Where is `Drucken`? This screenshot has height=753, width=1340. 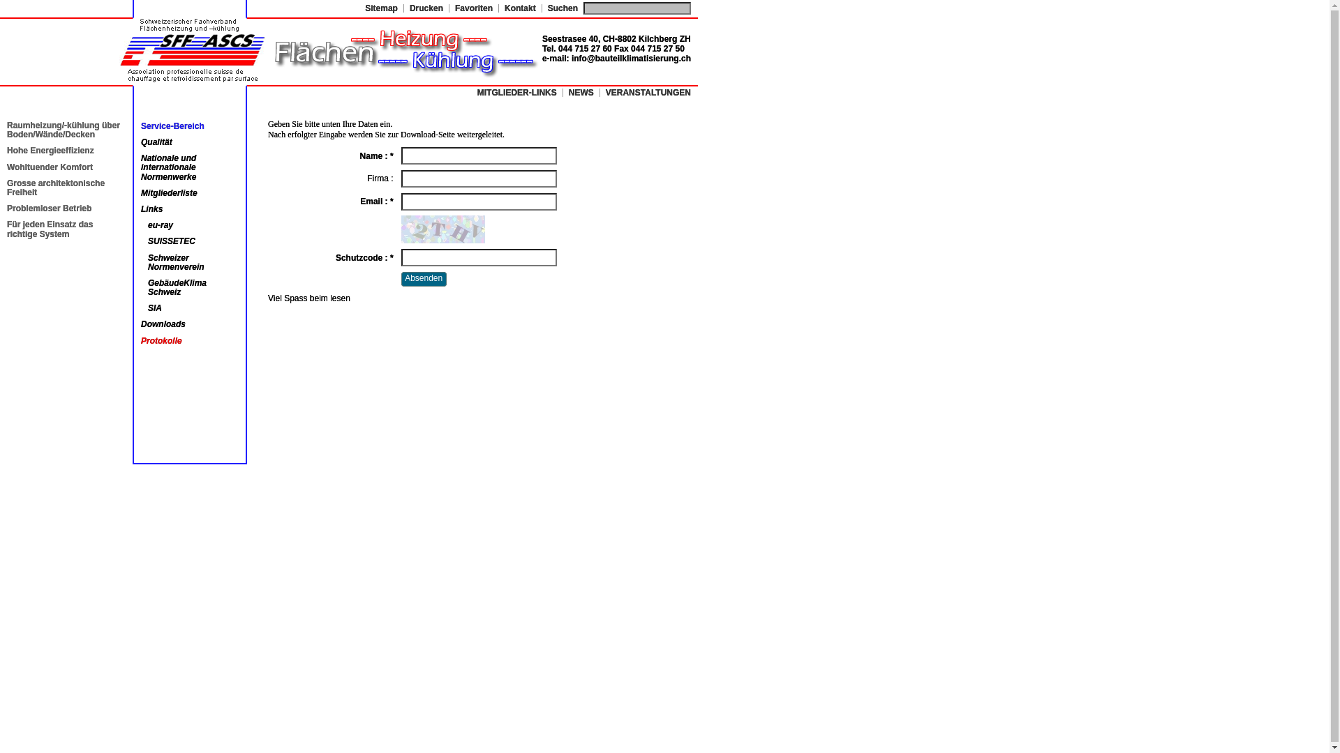
Drucken is located at coordinates (426, 8).